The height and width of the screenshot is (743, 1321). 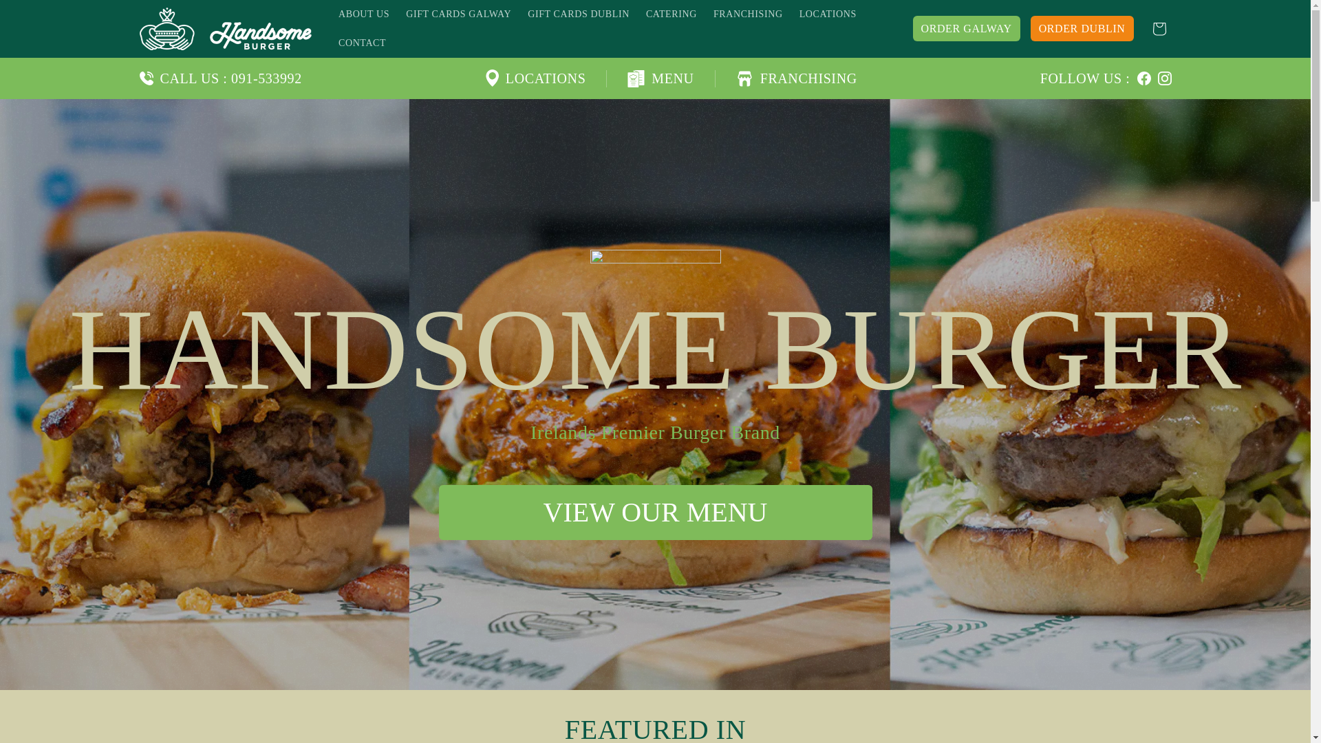 I want to click on GIFT CARDS GALWAY, so click(x=458, y=14).